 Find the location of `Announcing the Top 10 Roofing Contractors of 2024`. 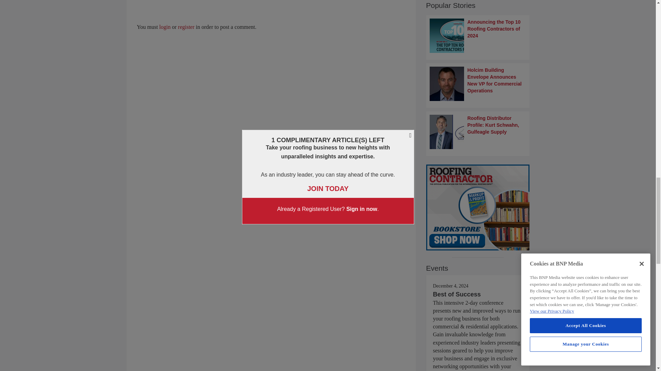

Announcing the Top 10 Roofing Contractors of 2024 is located at coordinates (478, 36).